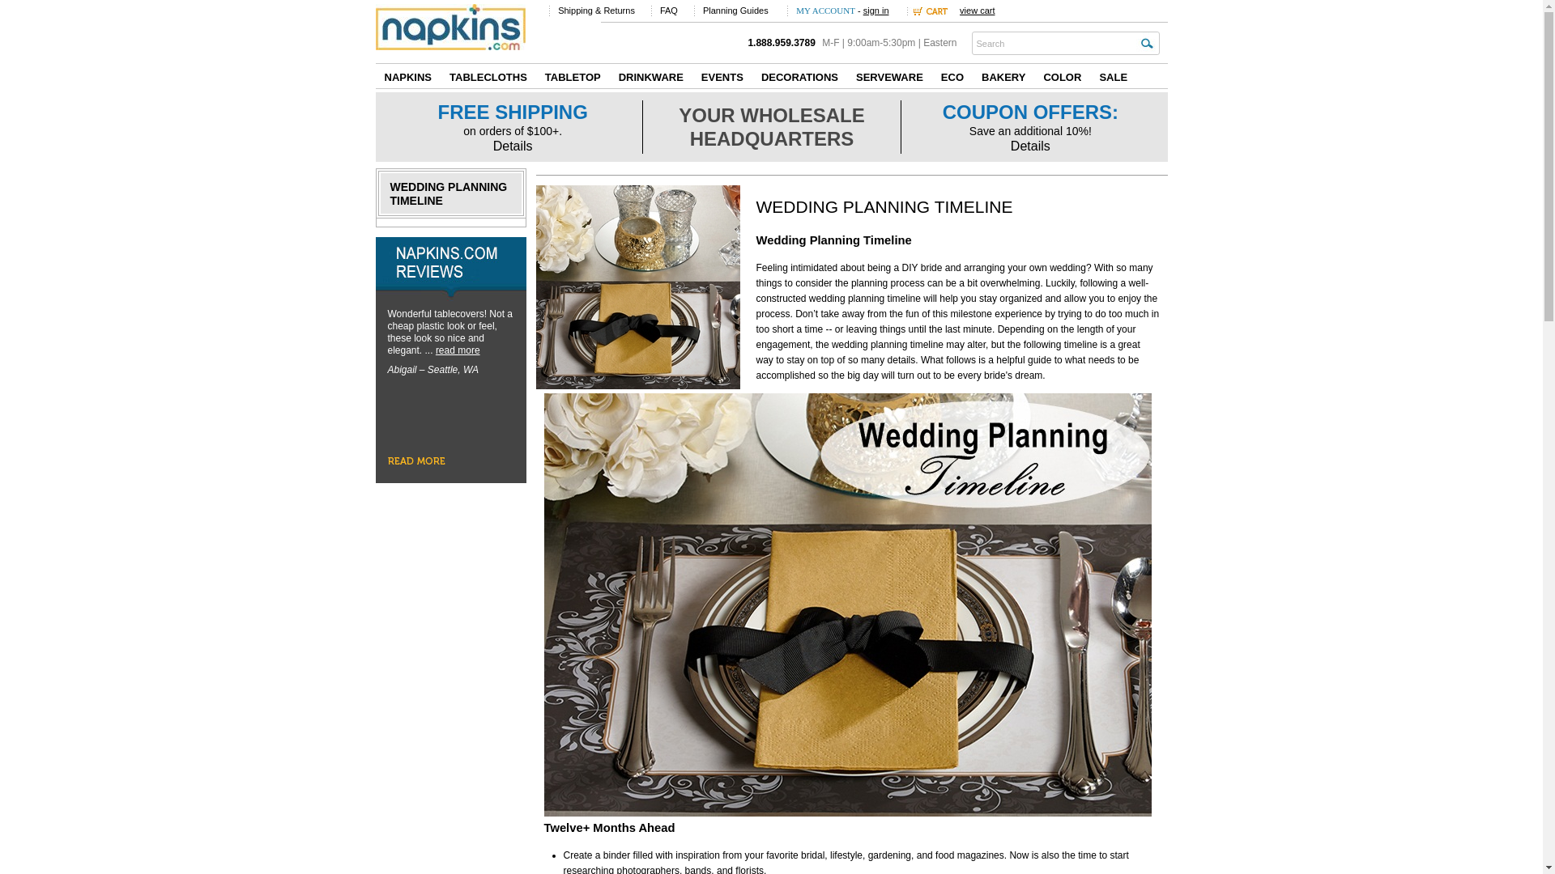  I want to click on MY ACCOUNT, so click(826, 10).